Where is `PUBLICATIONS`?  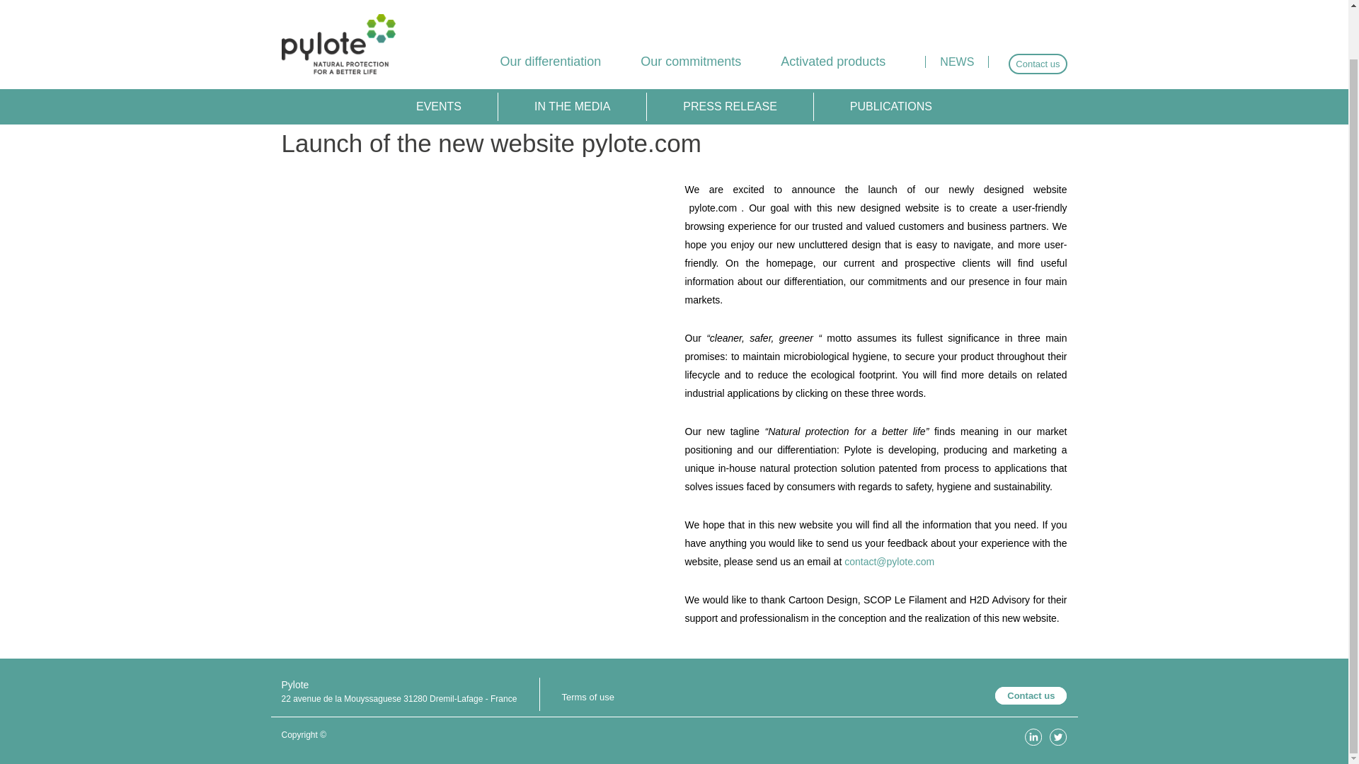
PUBLICATIONS is located at coordinates (890, 53).